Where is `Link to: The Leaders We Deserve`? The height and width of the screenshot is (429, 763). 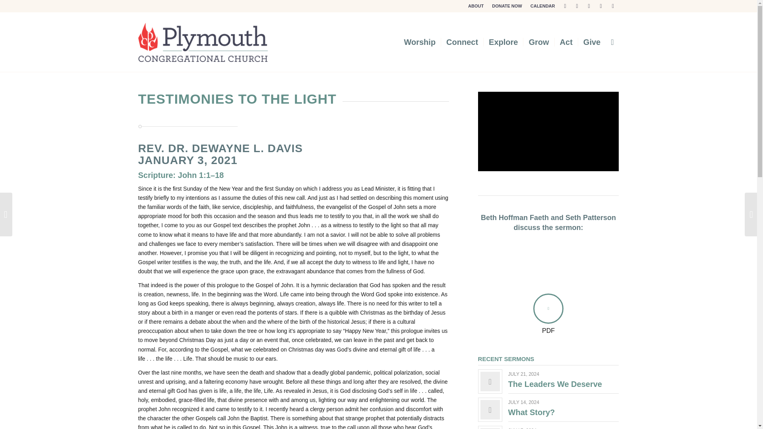 Link to: The Leaders We Deserve is located at coordinates (555, 384).